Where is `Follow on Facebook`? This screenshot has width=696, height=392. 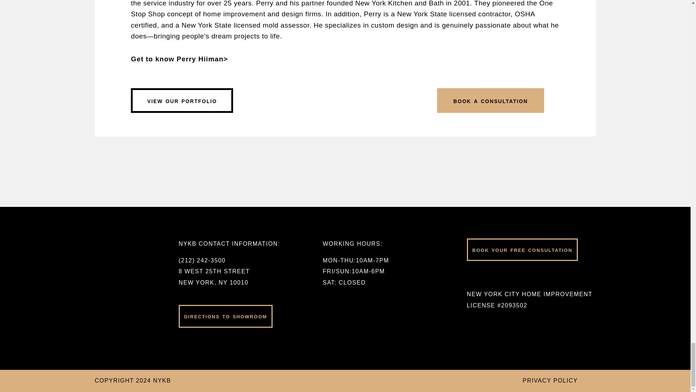 Follow on Facebook is located at coordinates (507, 277).